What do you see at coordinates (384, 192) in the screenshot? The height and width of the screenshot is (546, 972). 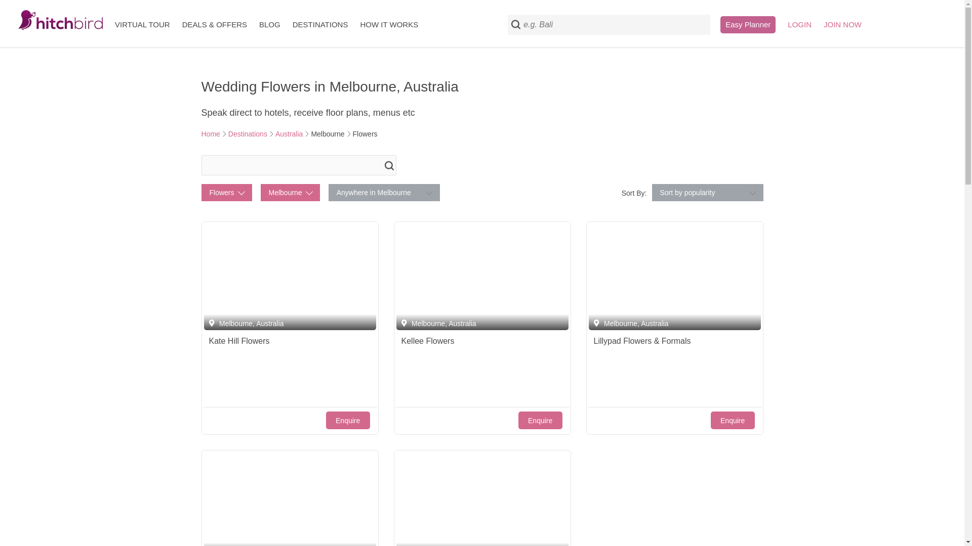 I see `Anywhere in Melbourne` at bounding box center [384, 192].